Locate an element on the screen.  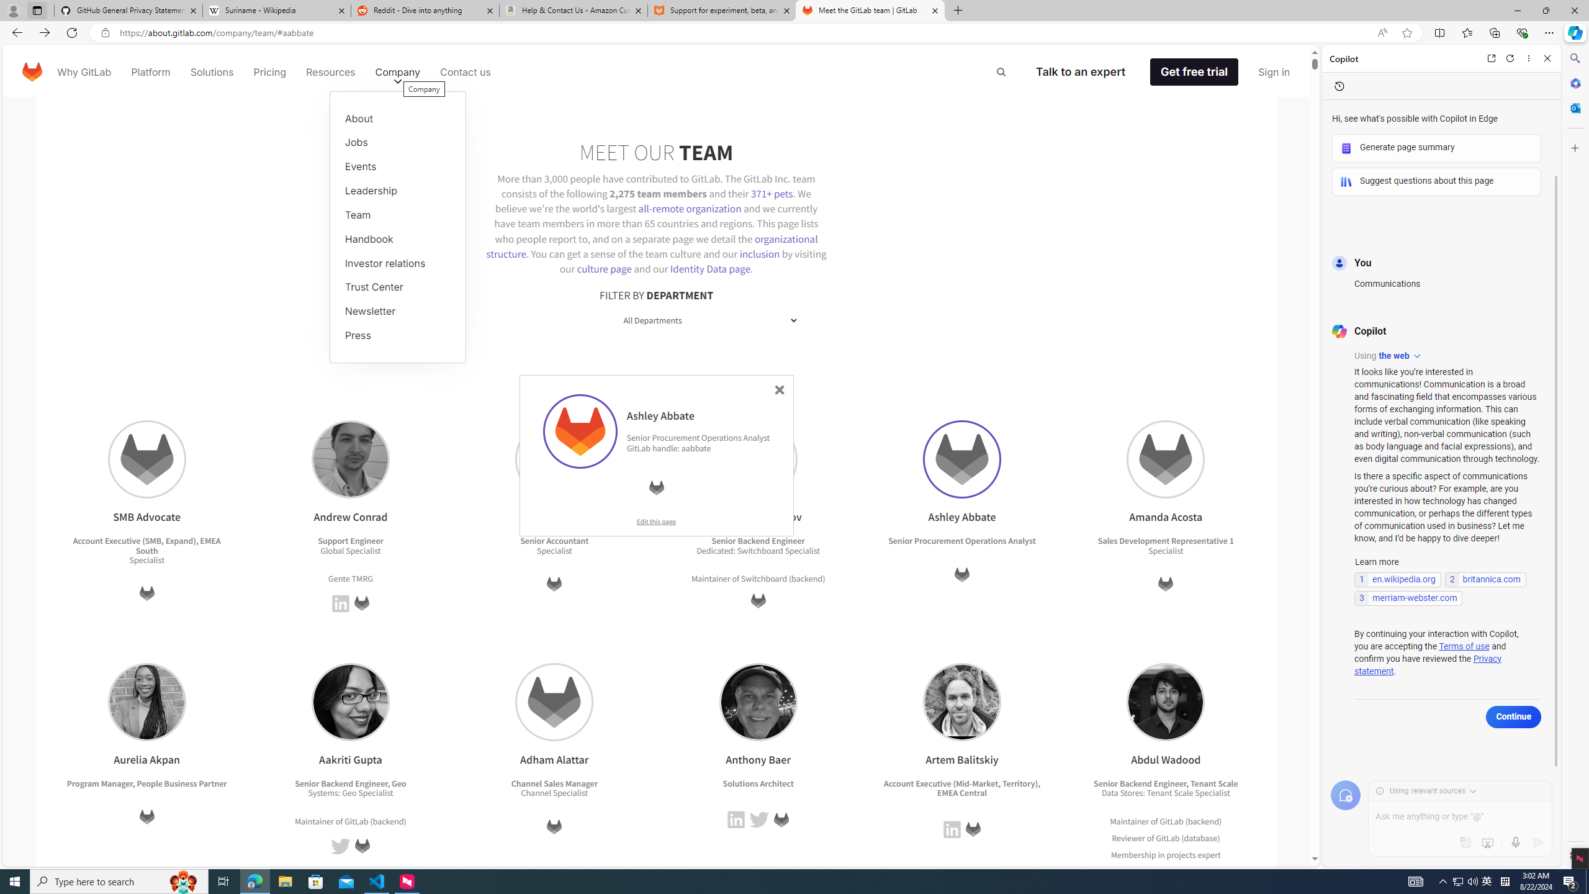
SMB Advocate is located at coordinates (146, 459).